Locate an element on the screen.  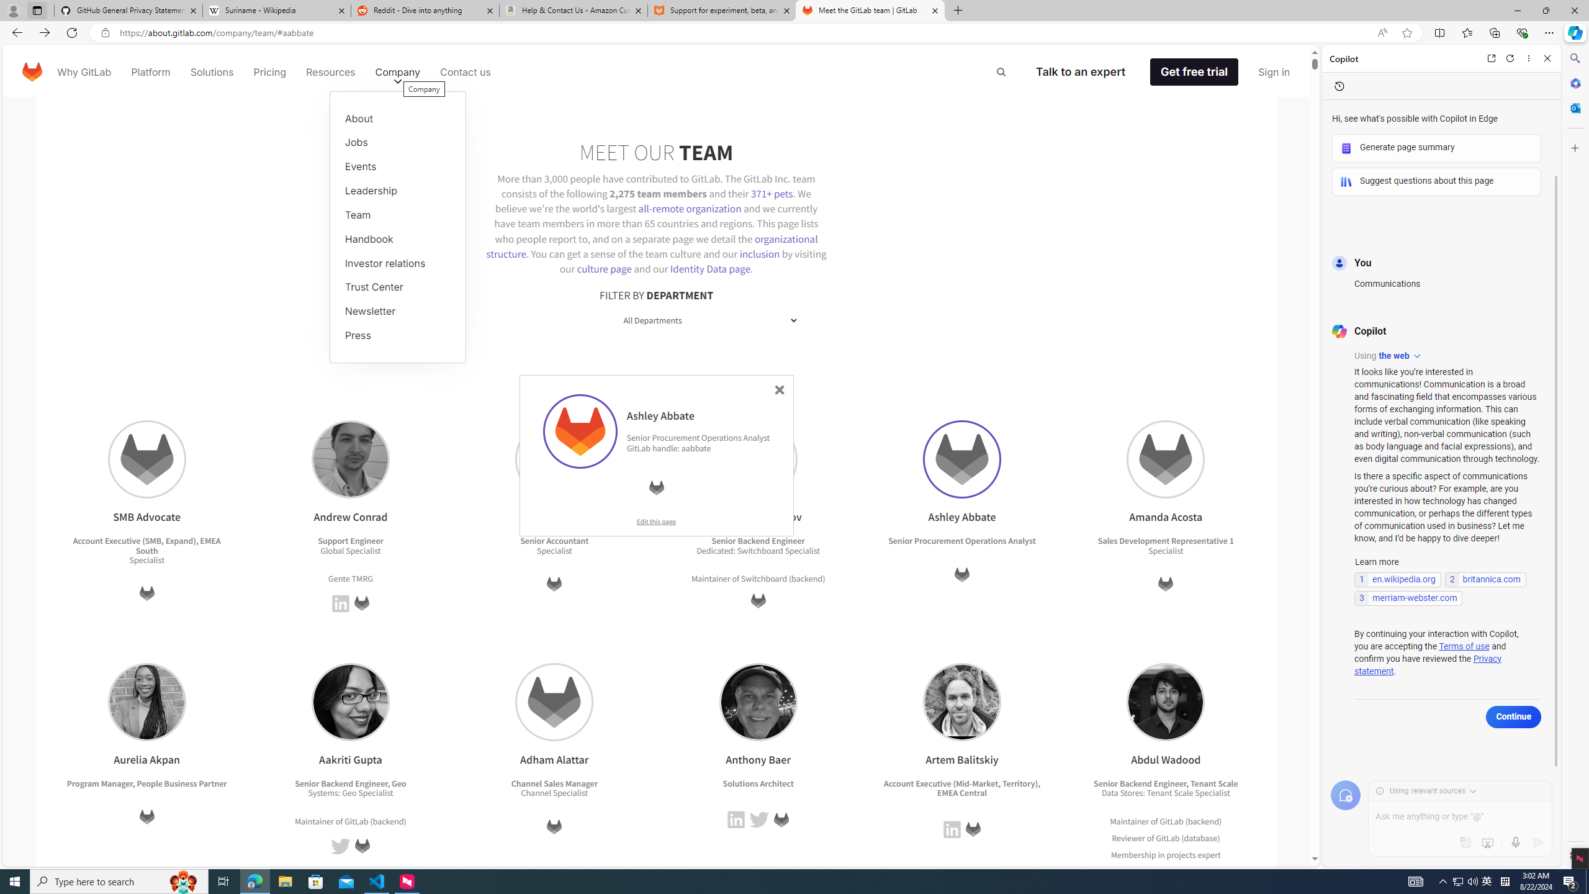
SMB Advocate is located at coordinates (146, 459).